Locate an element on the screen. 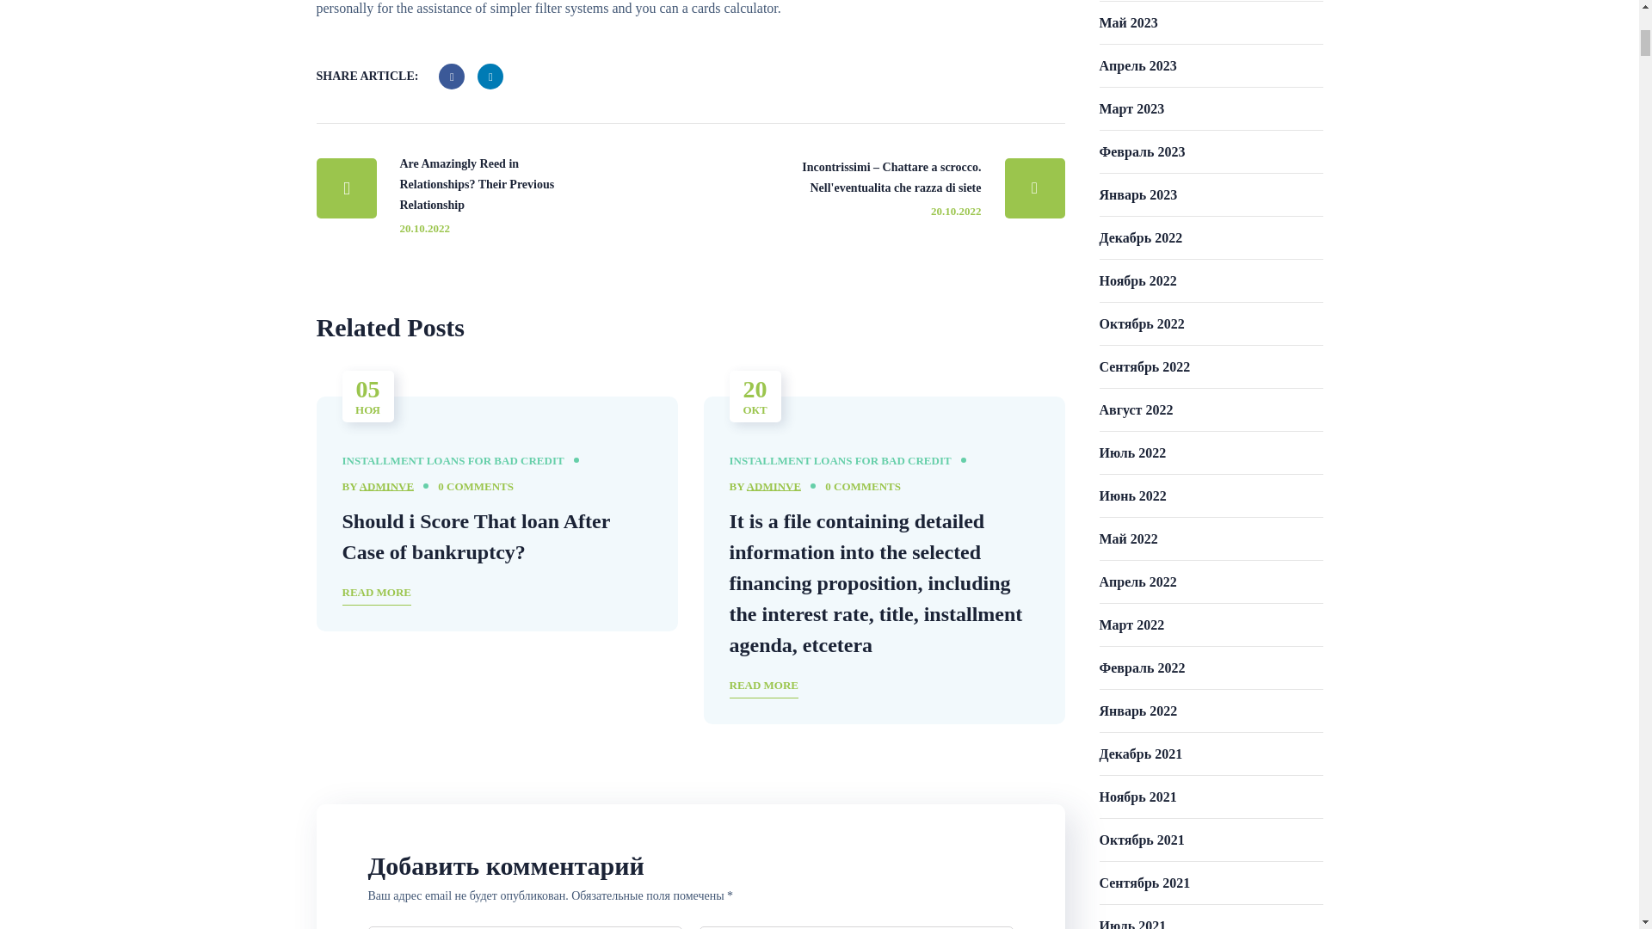 The width and height of the screenshot is (1652, 929). ADMINVE is located at coordinates (387, 487).